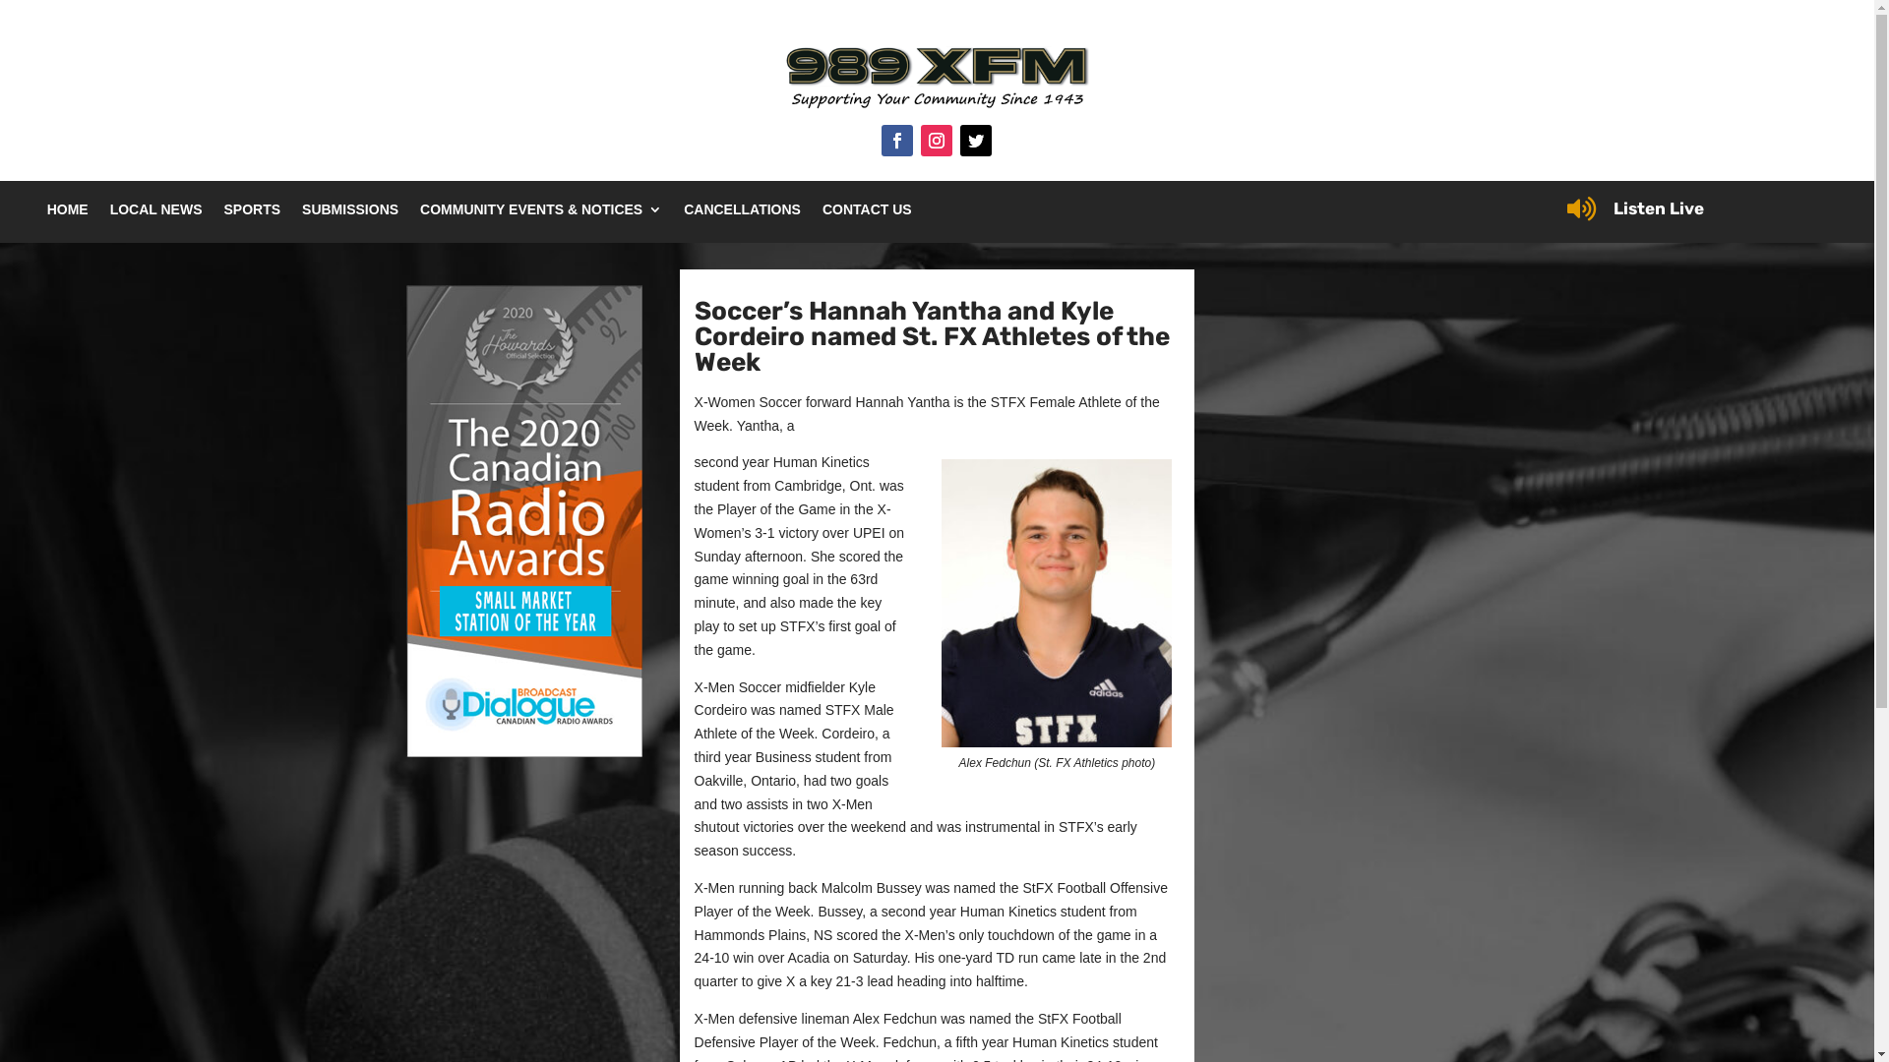 The height and width of the screenshot is (1062, 1889). I want to click on CANCELLATIONS, so click(742, 213).